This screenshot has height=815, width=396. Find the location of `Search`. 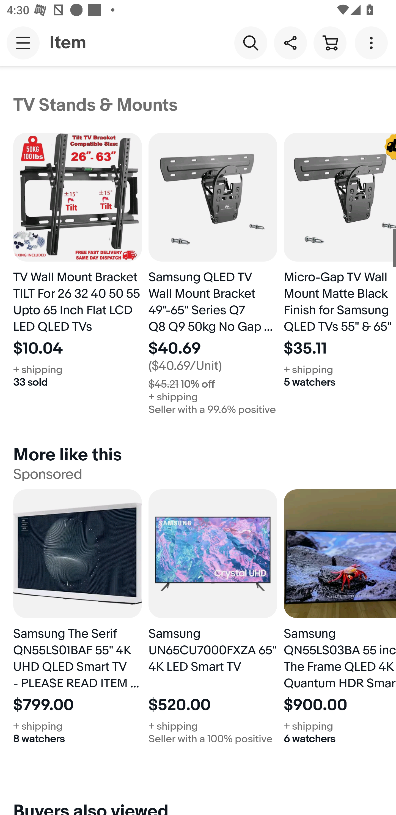

Search is located at coordinates (251, 42).